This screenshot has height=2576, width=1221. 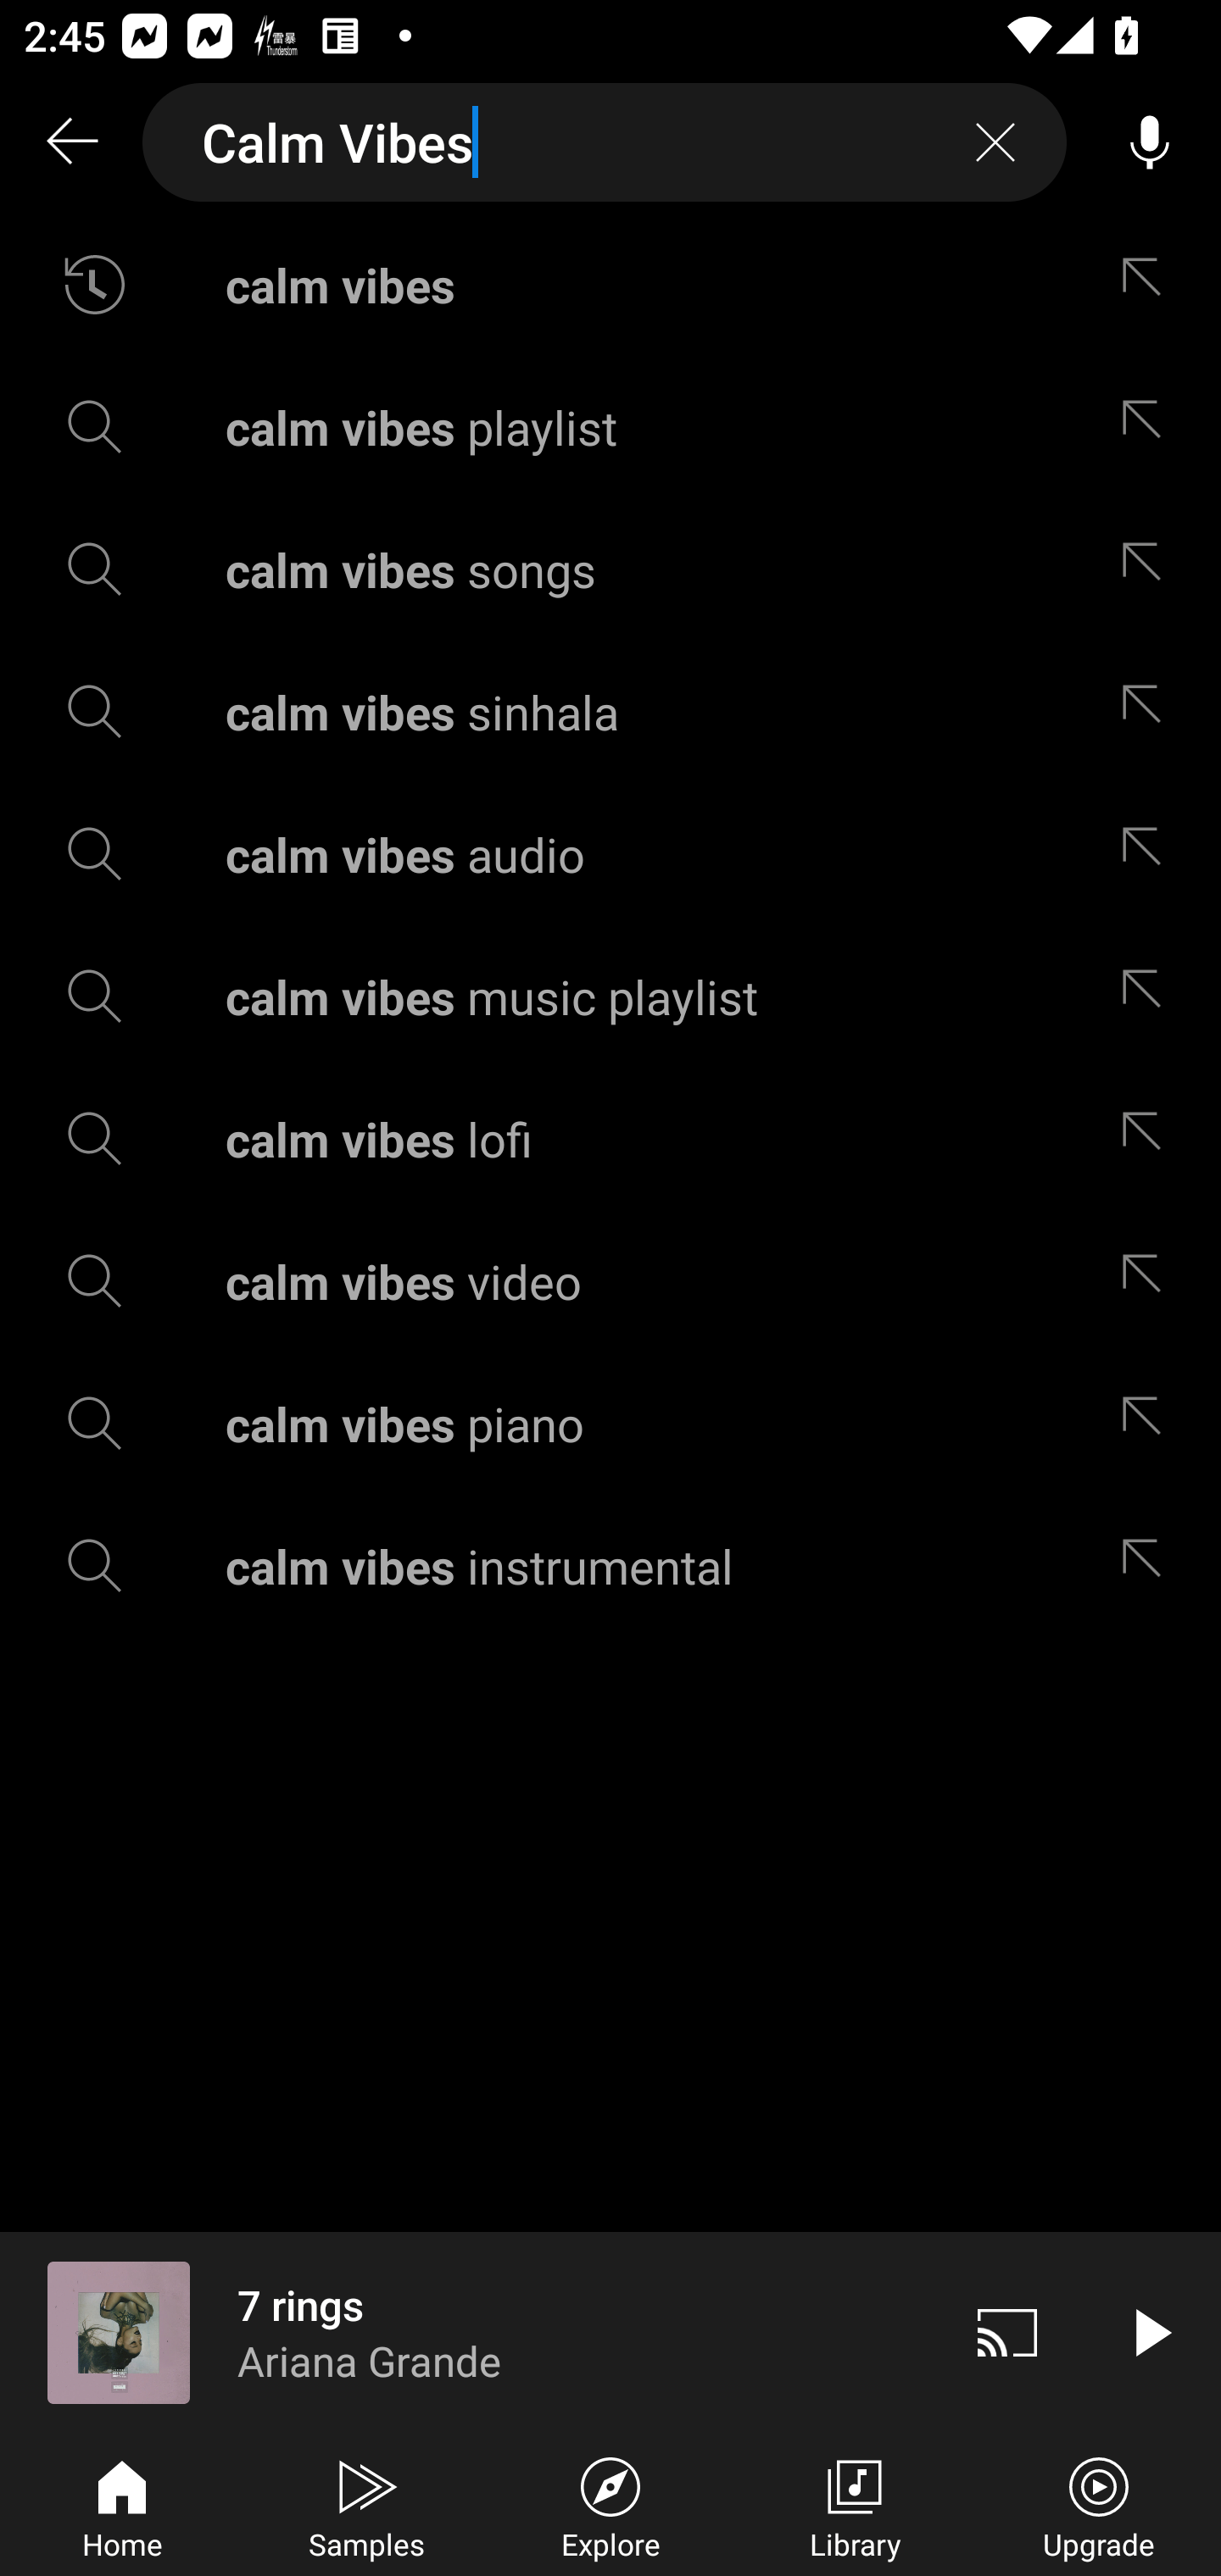 What do you see at coordinates (1150, 142) in the screenshot?
I see `Voice search` at bounding box center [1150, 142].